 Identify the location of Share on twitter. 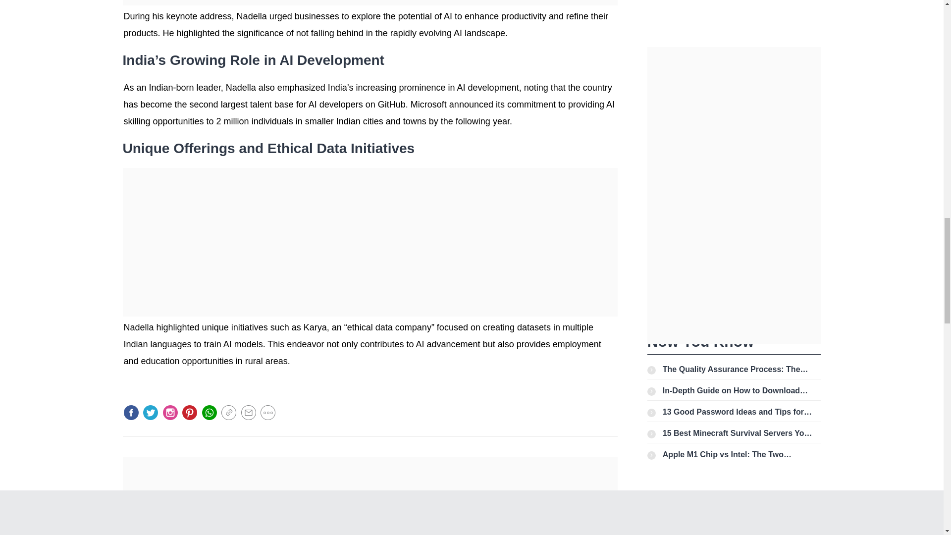
(151, 412).